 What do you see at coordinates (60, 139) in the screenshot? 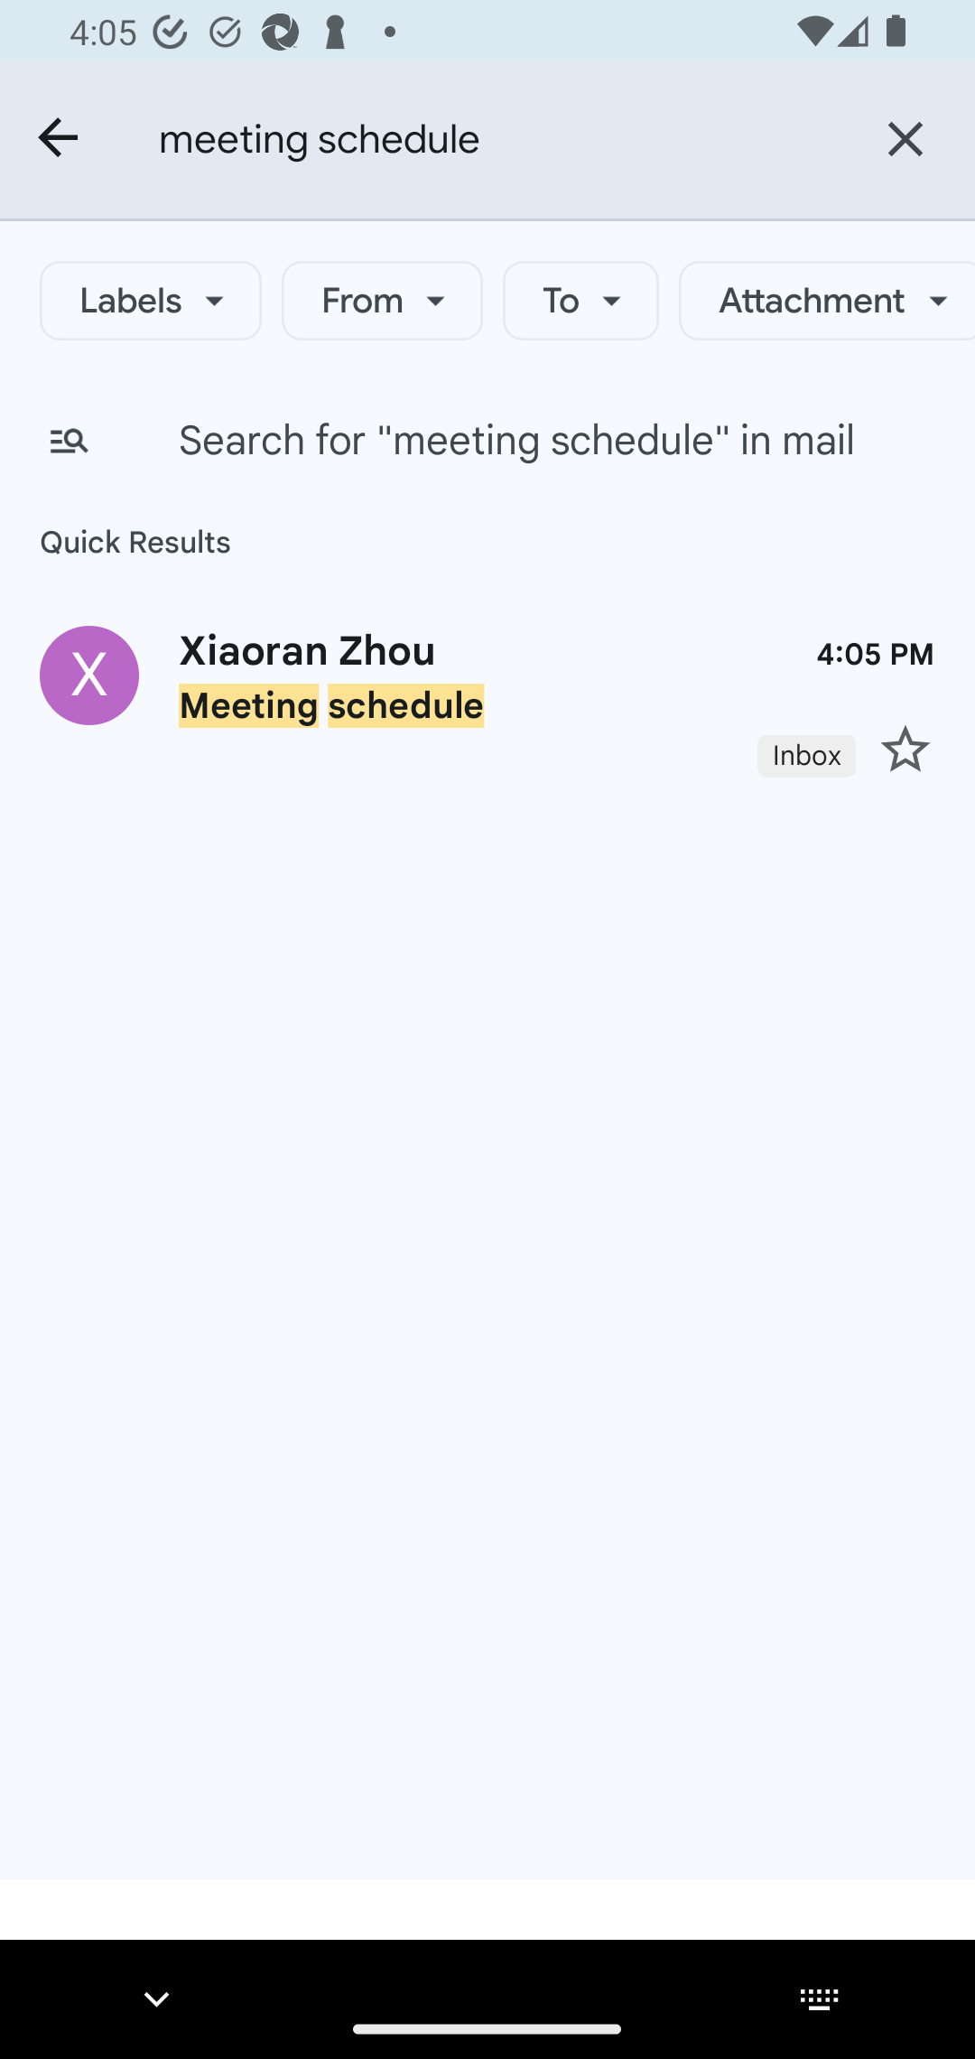
I see `Back` at bounding box center [60, 139].